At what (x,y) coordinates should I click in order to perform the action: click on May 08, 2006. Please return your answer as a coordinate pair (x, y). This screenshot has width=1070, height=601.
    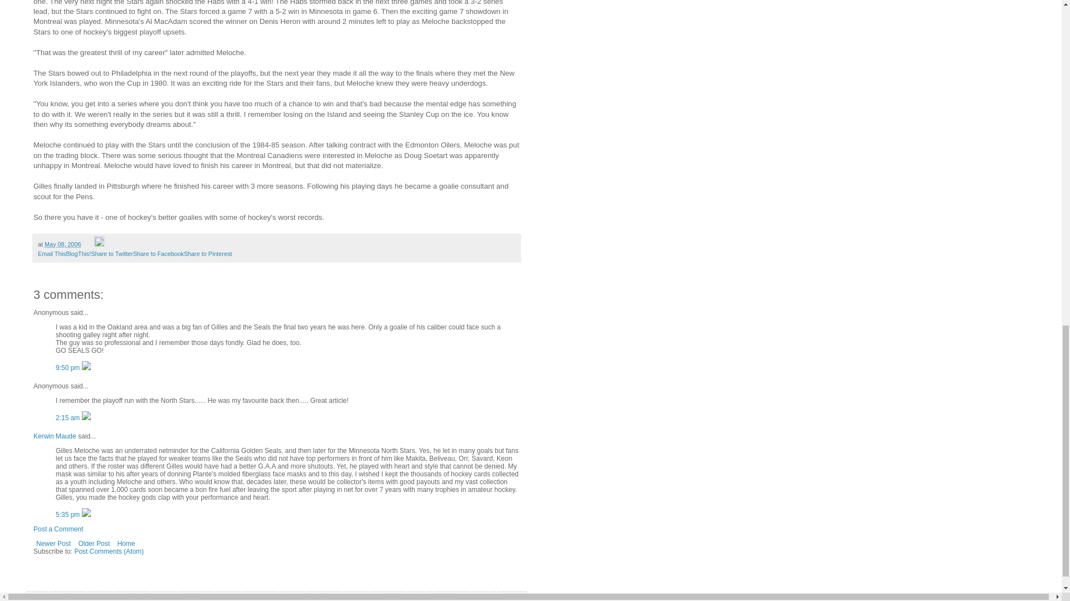
    Looking at the image, I should click on (62, 244).